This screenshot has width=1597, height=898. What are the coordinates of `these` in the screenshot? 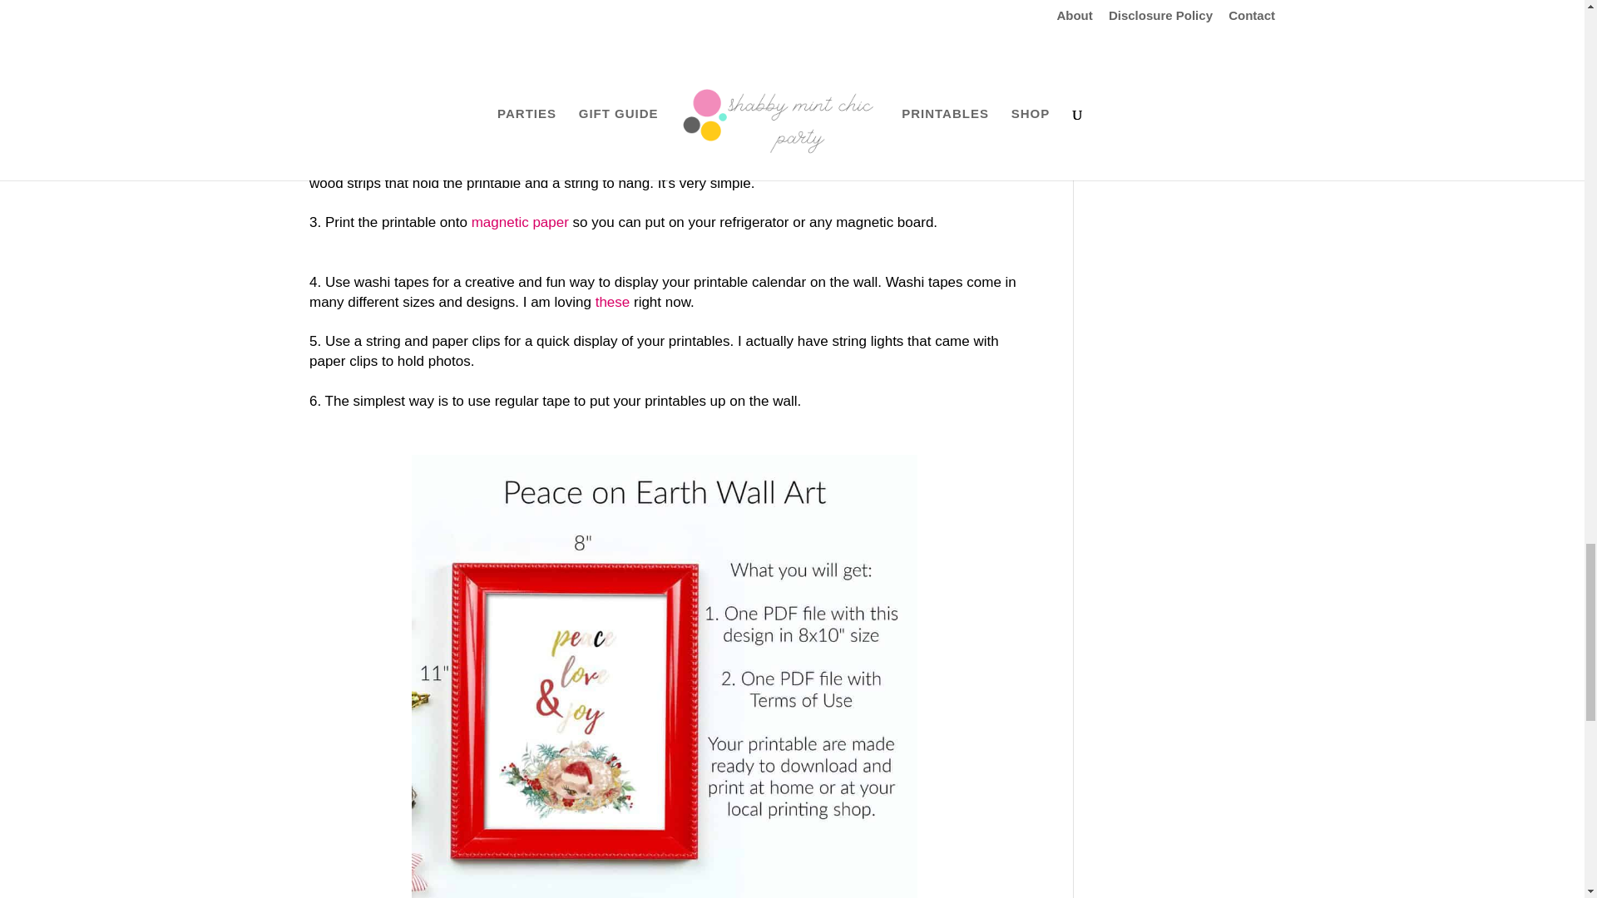 It's located at (613, 302).